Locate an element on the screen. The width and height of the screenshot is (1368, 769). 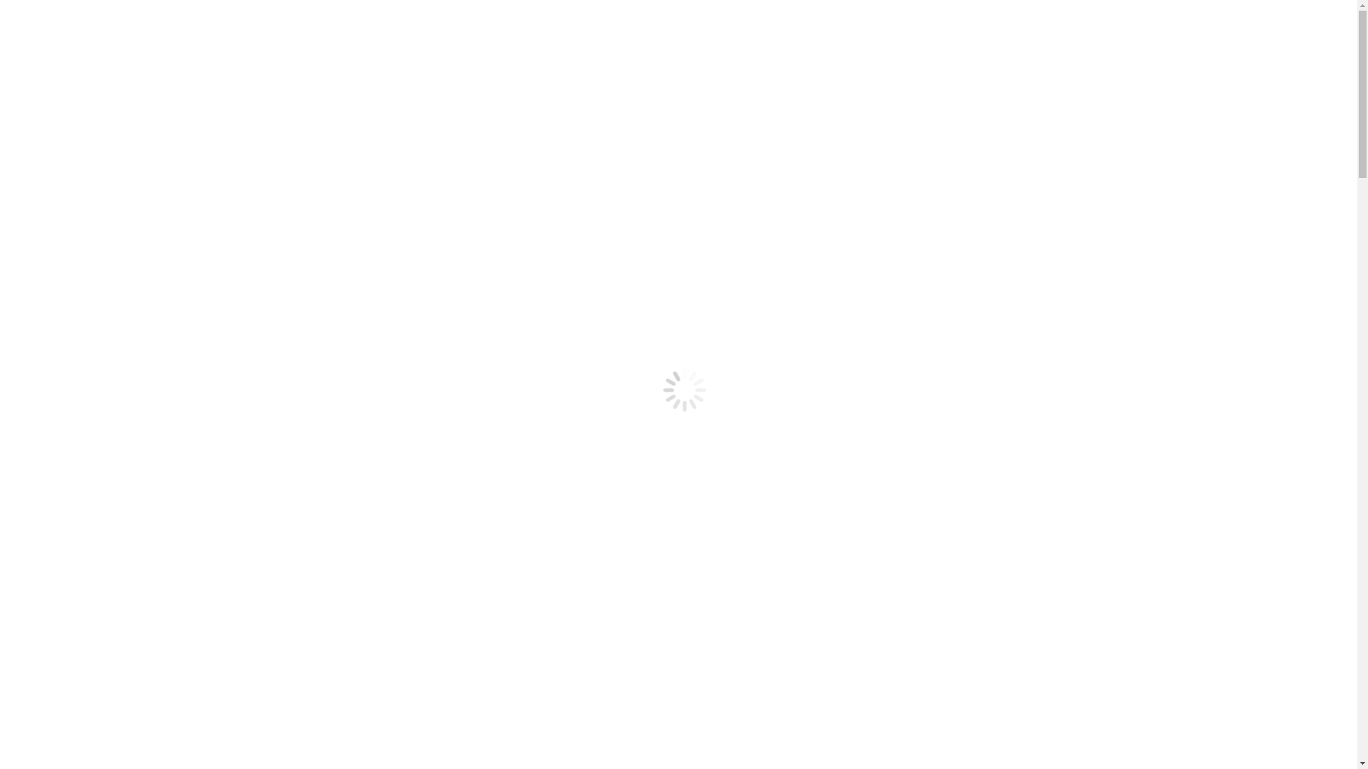
professionnels de la communication is located at coordinates (145, 245).